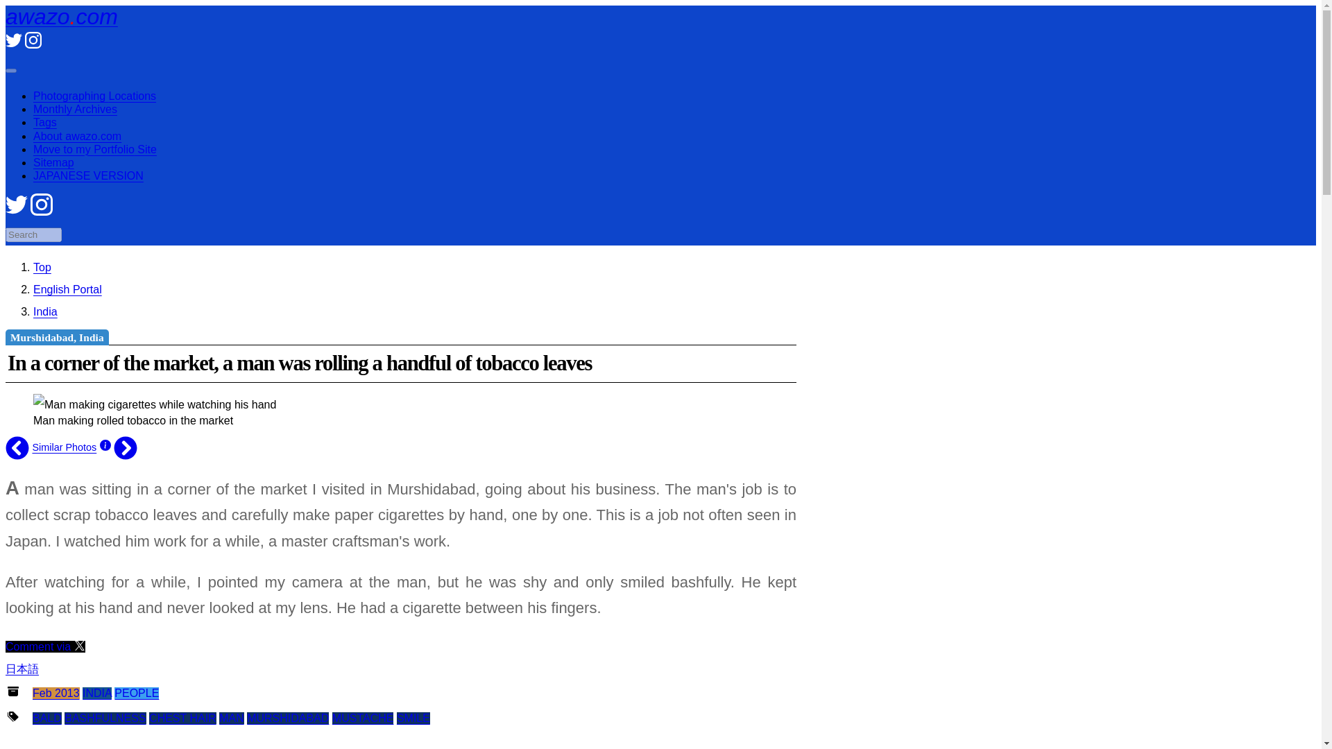  What do you see at coordinates (287, 718) in the screenshot?
I see `MURSHIDABAD` at bounding box center [287, 718].